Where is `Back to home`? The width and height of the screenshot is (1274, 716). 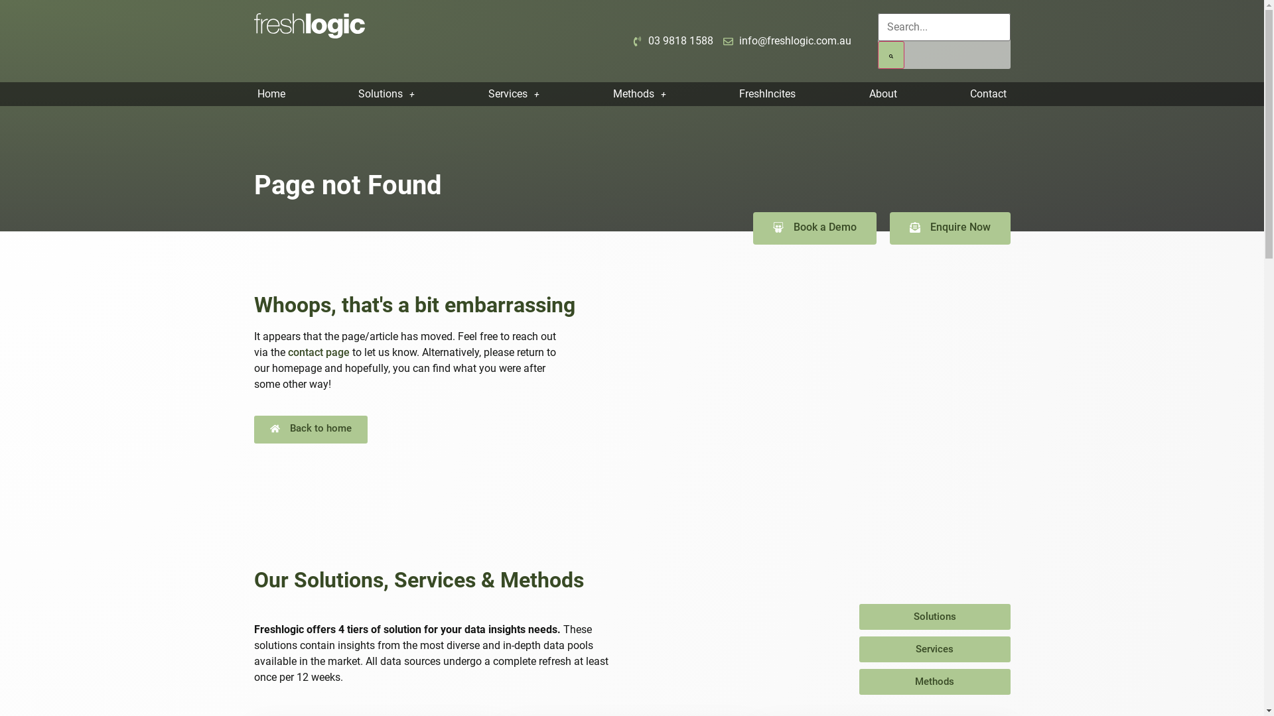
Back to home is located at coordinates (311, 430).